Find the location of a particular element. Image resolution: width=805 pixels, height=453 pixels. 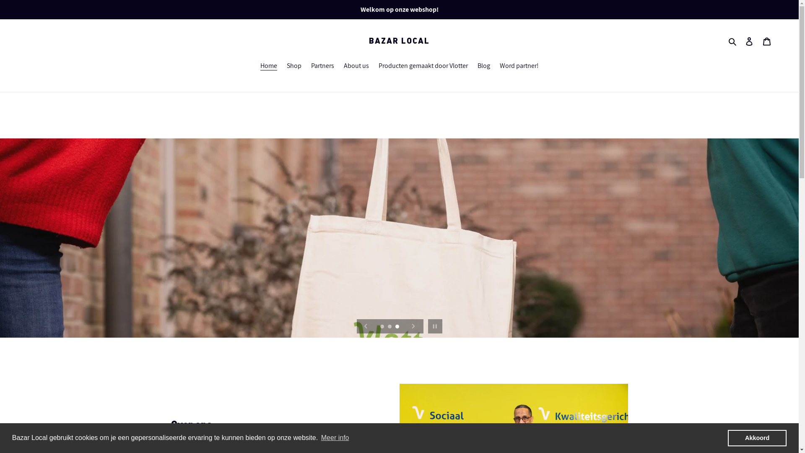

BAZAR LOCAL is located at coordinates (399, 41).